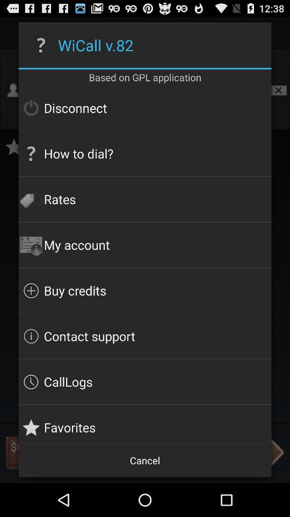 The image size is (290, 517). I want to click on press item above contact support icon, so click(145, 290).